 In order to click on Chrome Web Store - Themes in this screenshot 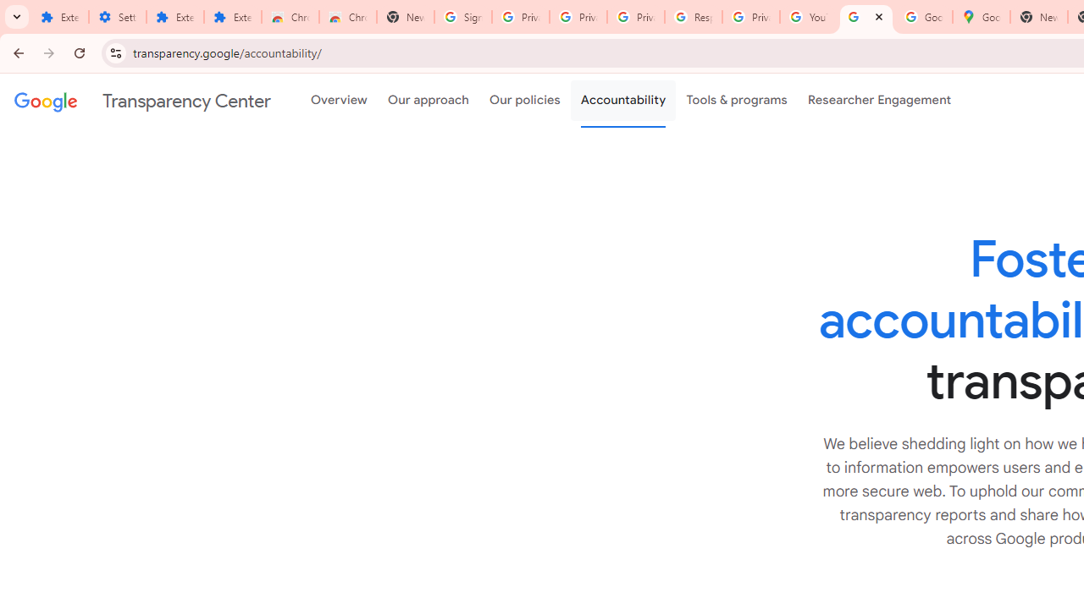, I will do `click(348, 17)`.